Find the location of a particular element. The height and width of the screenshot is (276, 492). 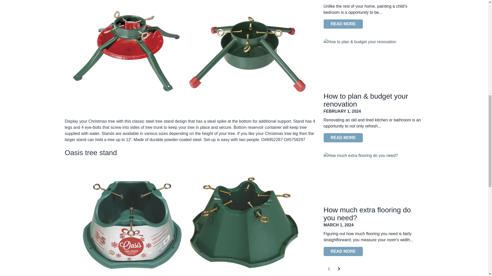

2024-03-01T01:30:16-05:00 is located at coordinates (338, 225).